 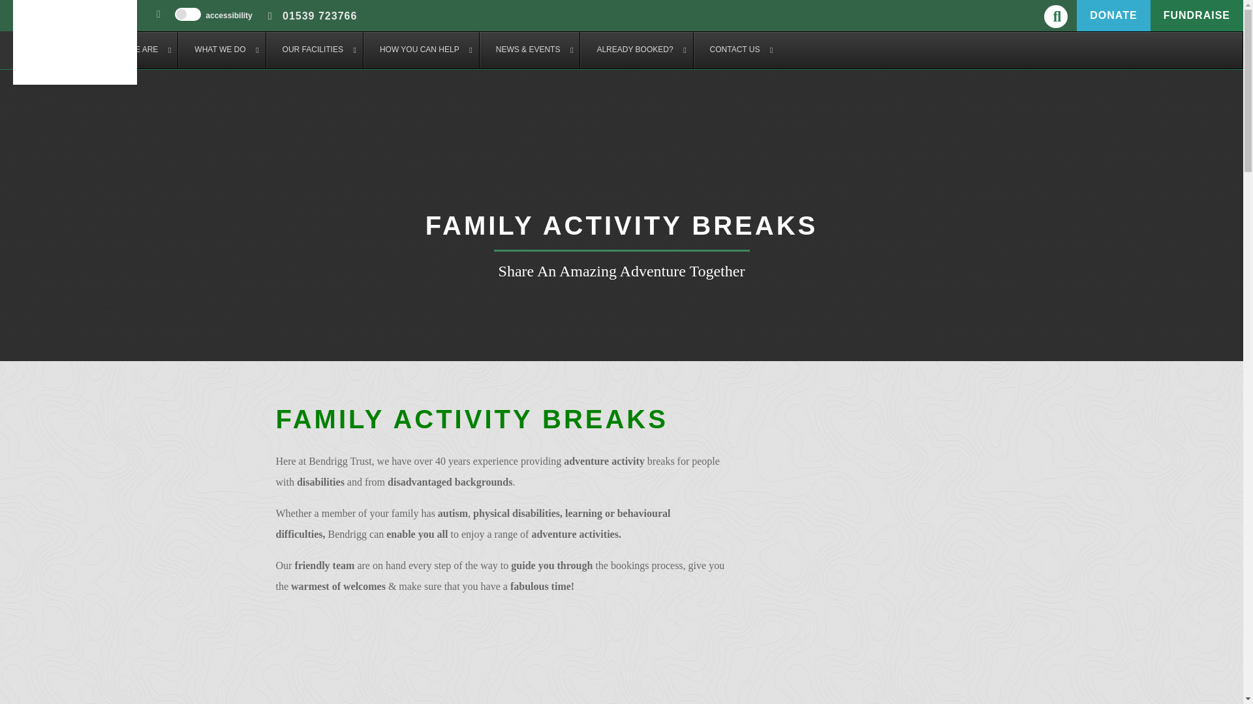 I want to click on WHAT WE DO, so click(x=221, y=50).